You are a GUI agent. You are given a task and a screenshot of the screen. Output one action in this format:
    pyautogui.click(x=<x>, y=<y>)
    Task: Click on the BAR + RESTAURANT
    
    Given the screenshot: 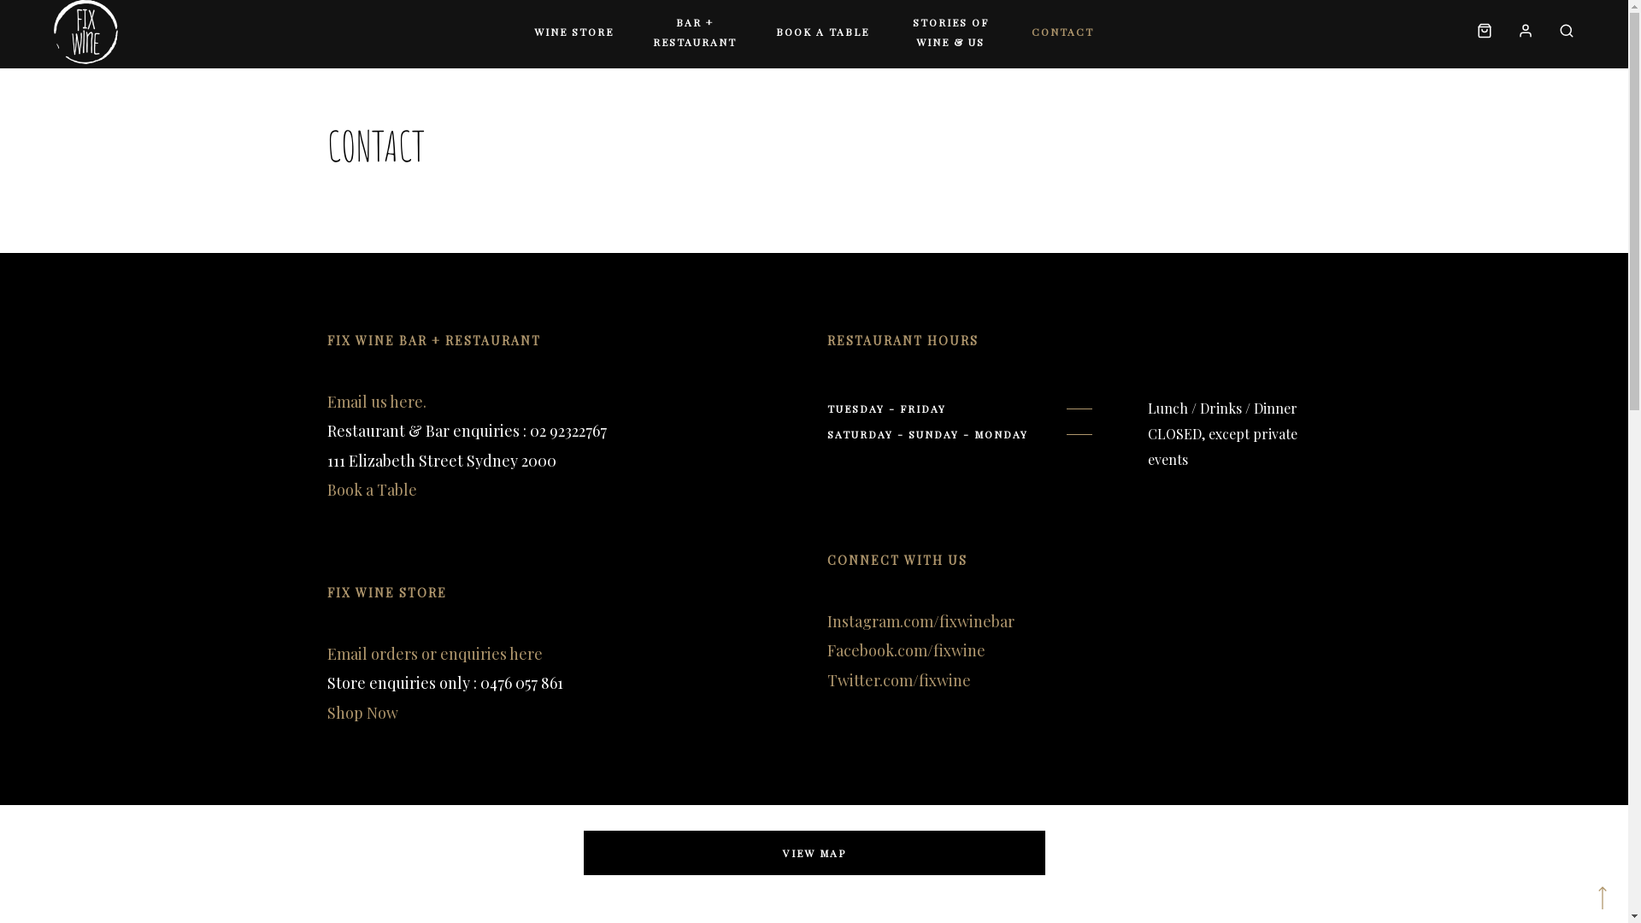 What is the action you would take?
    pyautogui.click(x=695, y=32)
    